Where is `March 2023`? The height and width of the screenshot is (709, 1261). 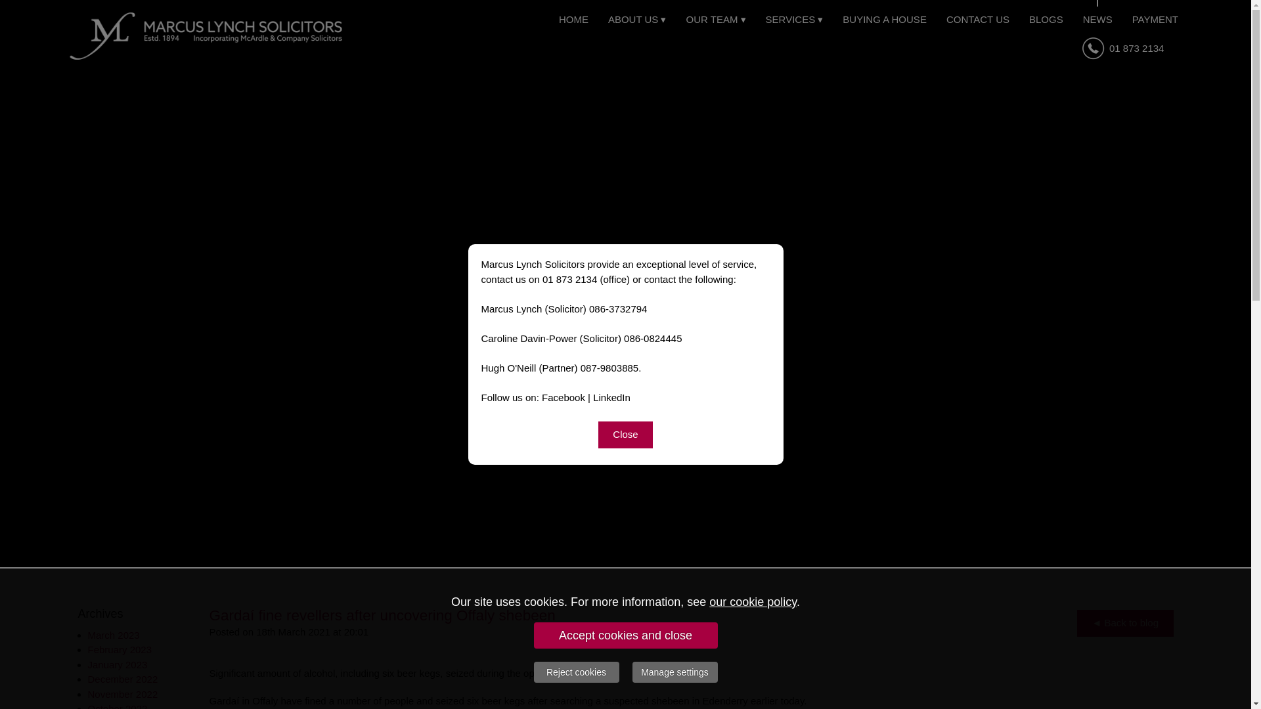
March 2023 is located at coordinates (114, 634).